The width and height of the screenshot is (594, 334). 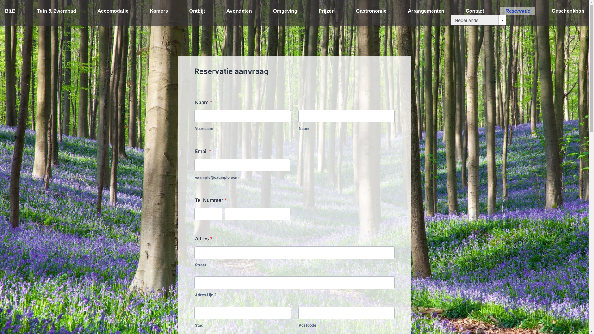 What do you see at coordinates (371, 11) in the screenshot?
I see `Gastronomie` at bounding box center [371, 11].